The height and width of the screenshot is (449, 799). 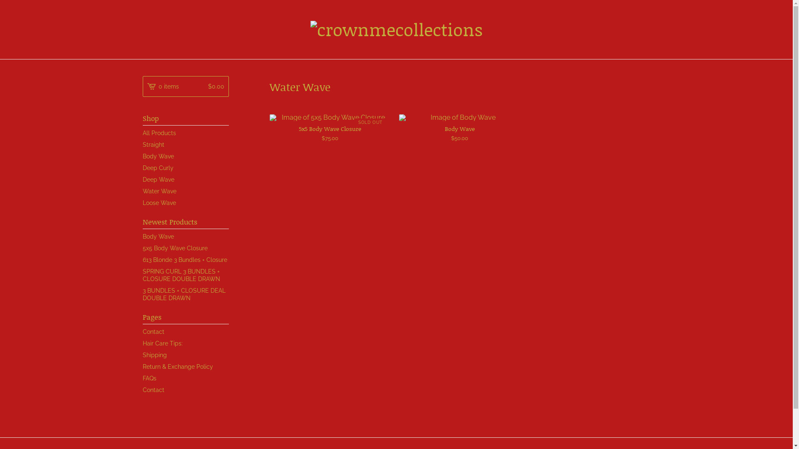 What do you see at coordinates (460, 128) in the screenshot?
I see `Body Wave
$50.00` at bounding box center [460, 128].